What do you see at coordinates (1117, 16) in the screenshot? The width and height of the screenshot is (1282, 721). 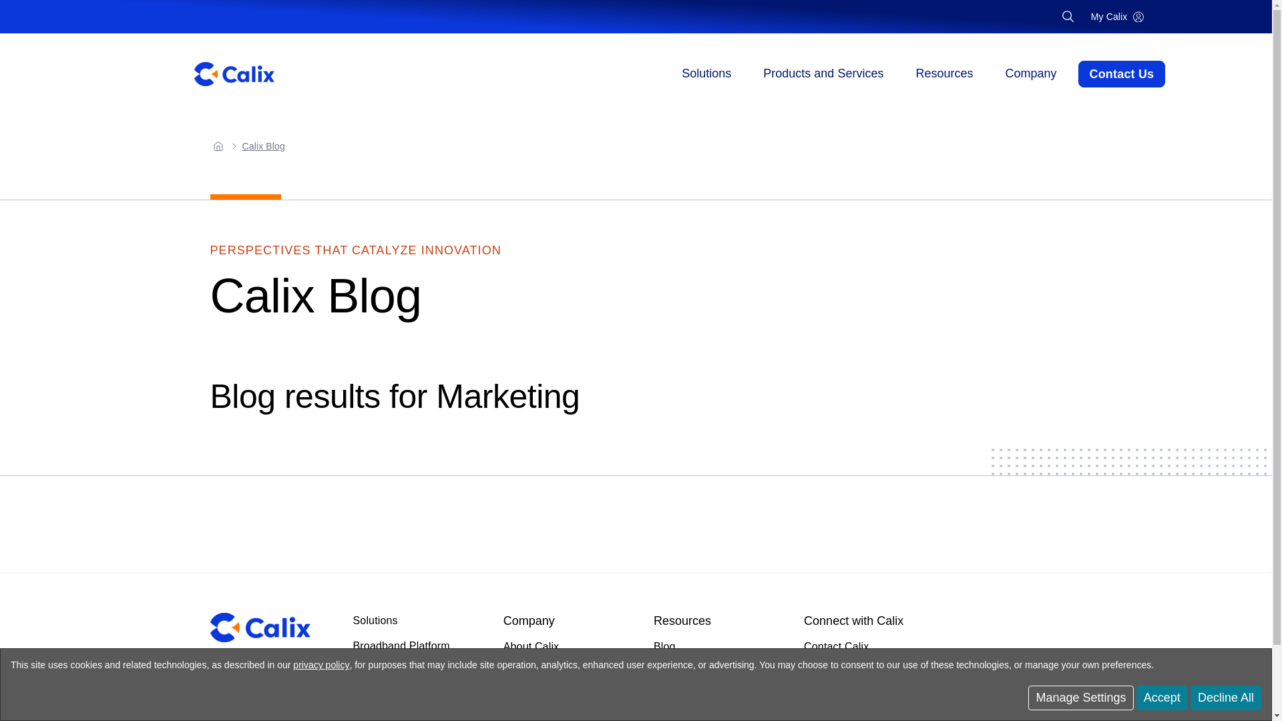 I see `My Calix` at bounding box center [1117, 16].